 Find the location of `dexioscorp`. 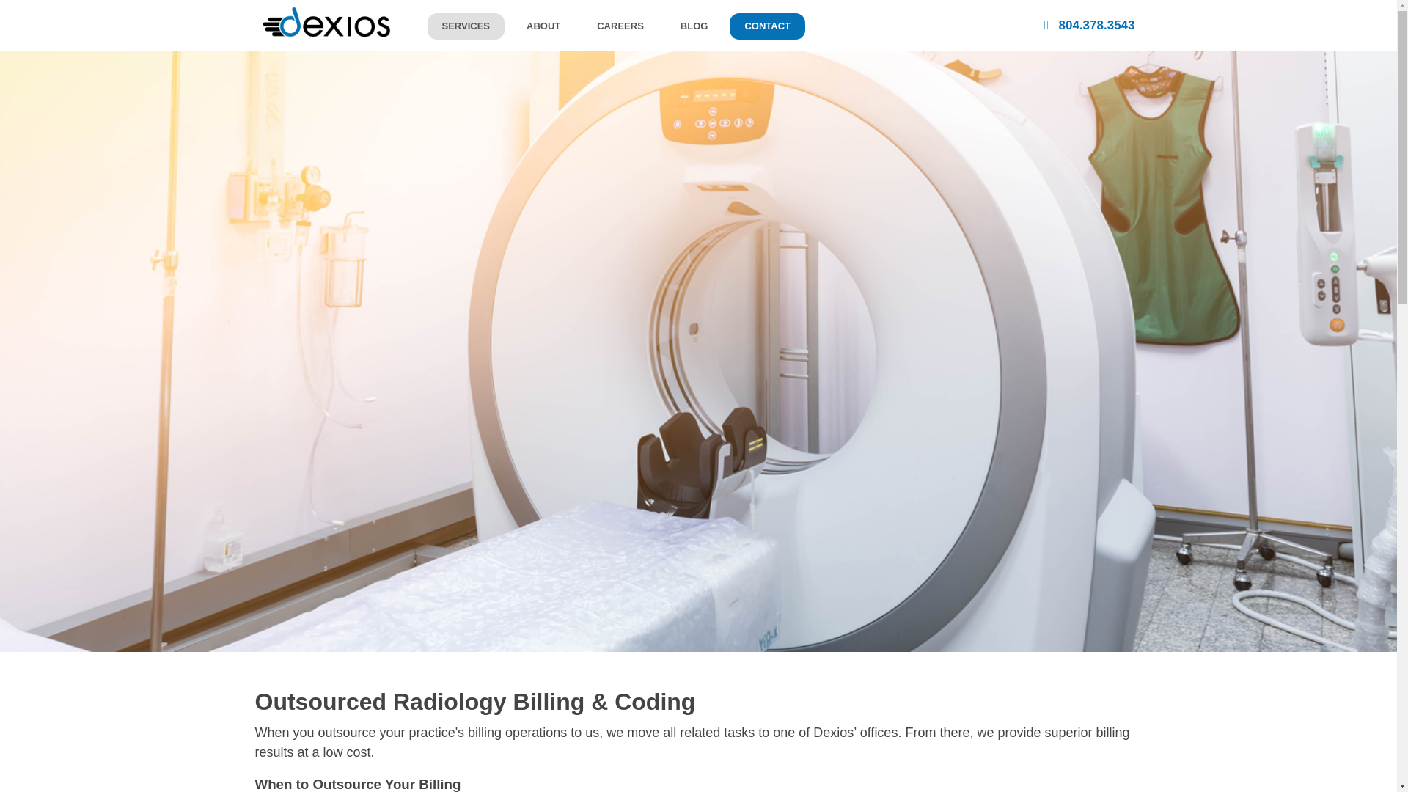

dexioscorp is located at coordinates (326, 22).